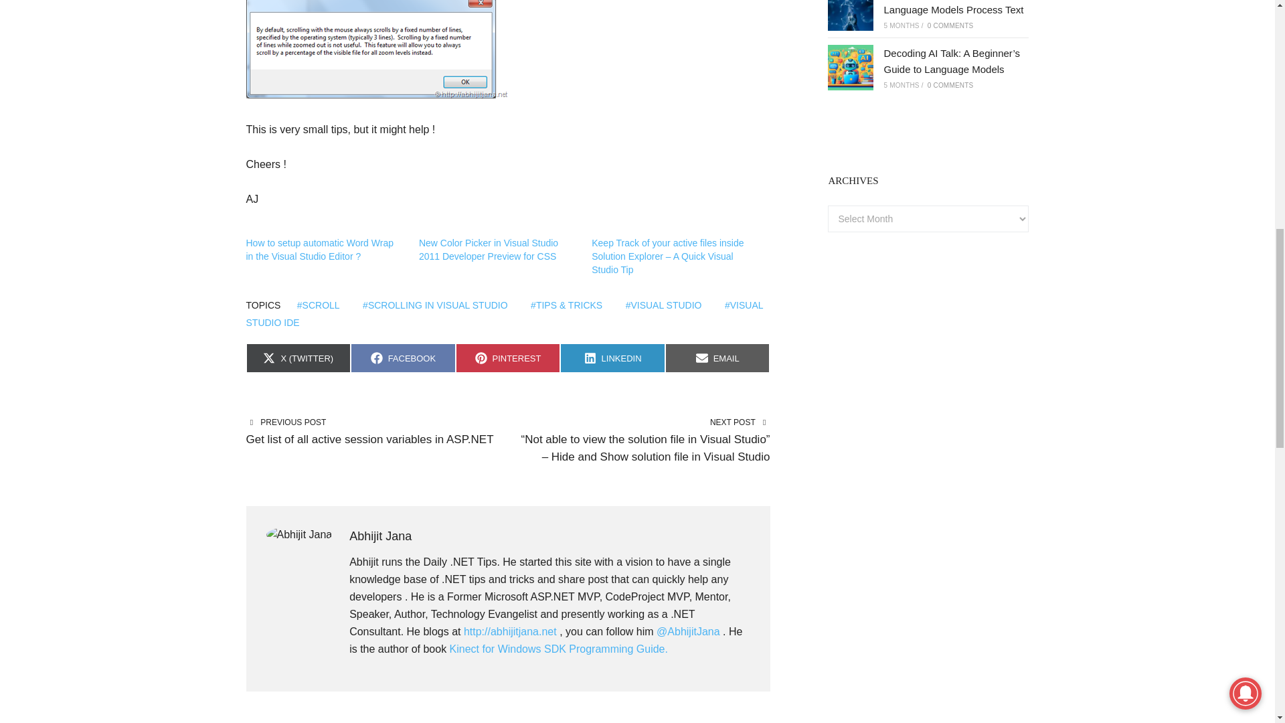  What do you see at coordinates (377, 49) in the screenshot?
I see `image` at bounding box center [377, 49].